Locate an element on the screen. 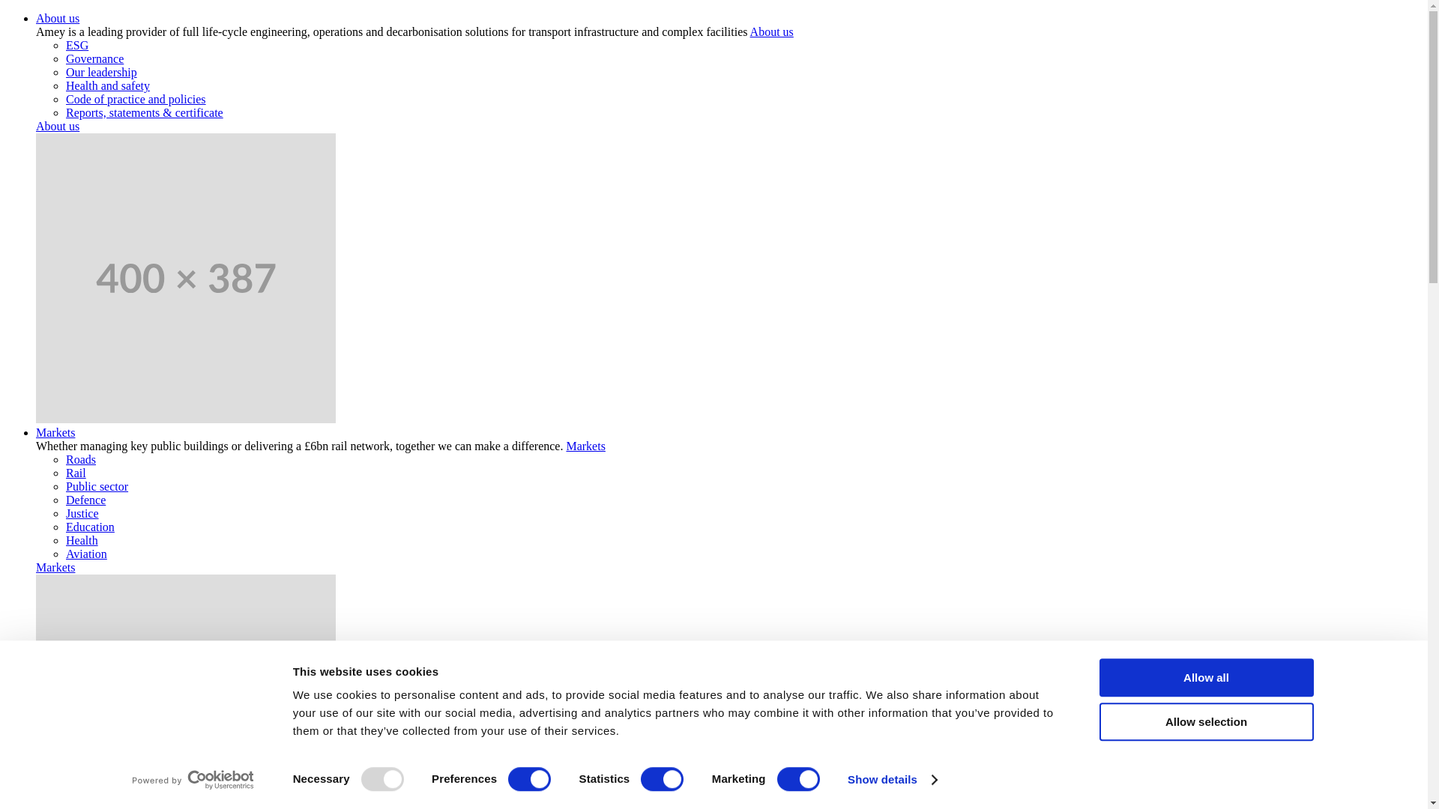 Image resolution: width=1439 pixels, height=809 pixels. Search is located at coordinates (219, 802).